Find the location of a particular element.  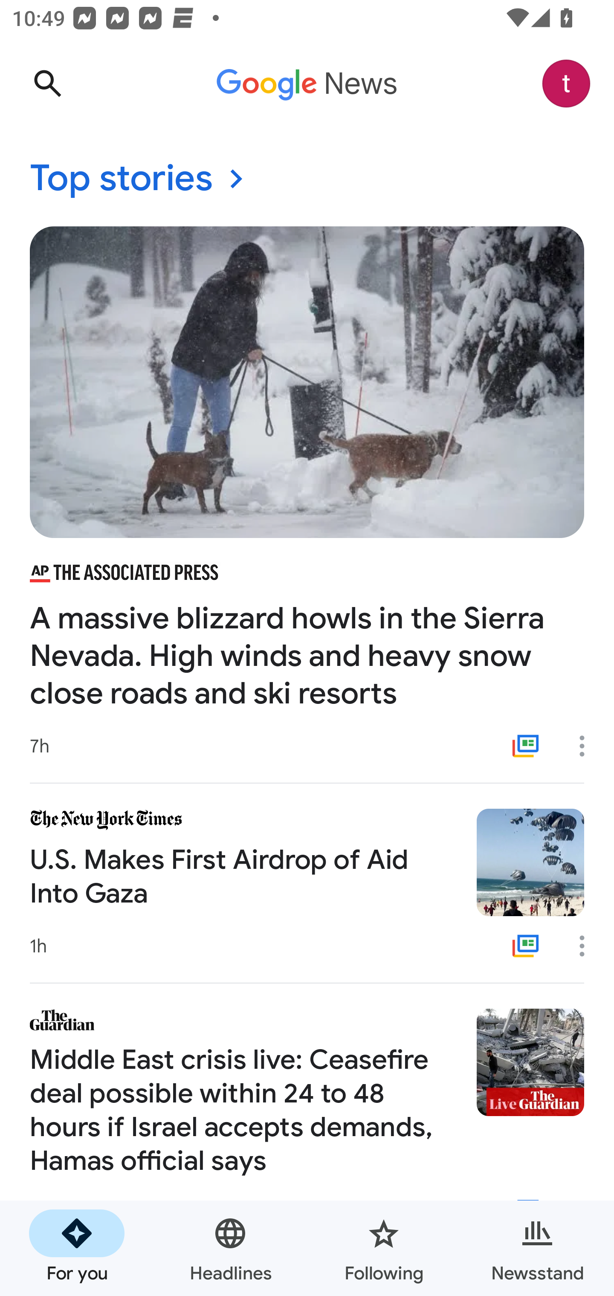

Following is located at coordinates (384, 1248).